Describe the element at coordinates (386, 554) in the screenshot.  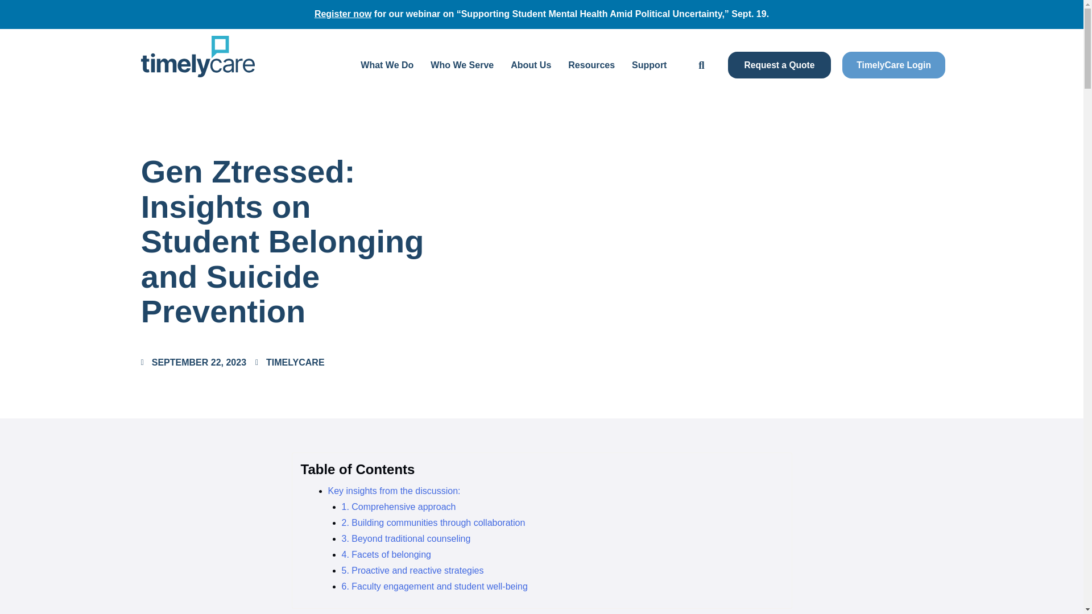
I see `4. Facets of belonging` at that location.